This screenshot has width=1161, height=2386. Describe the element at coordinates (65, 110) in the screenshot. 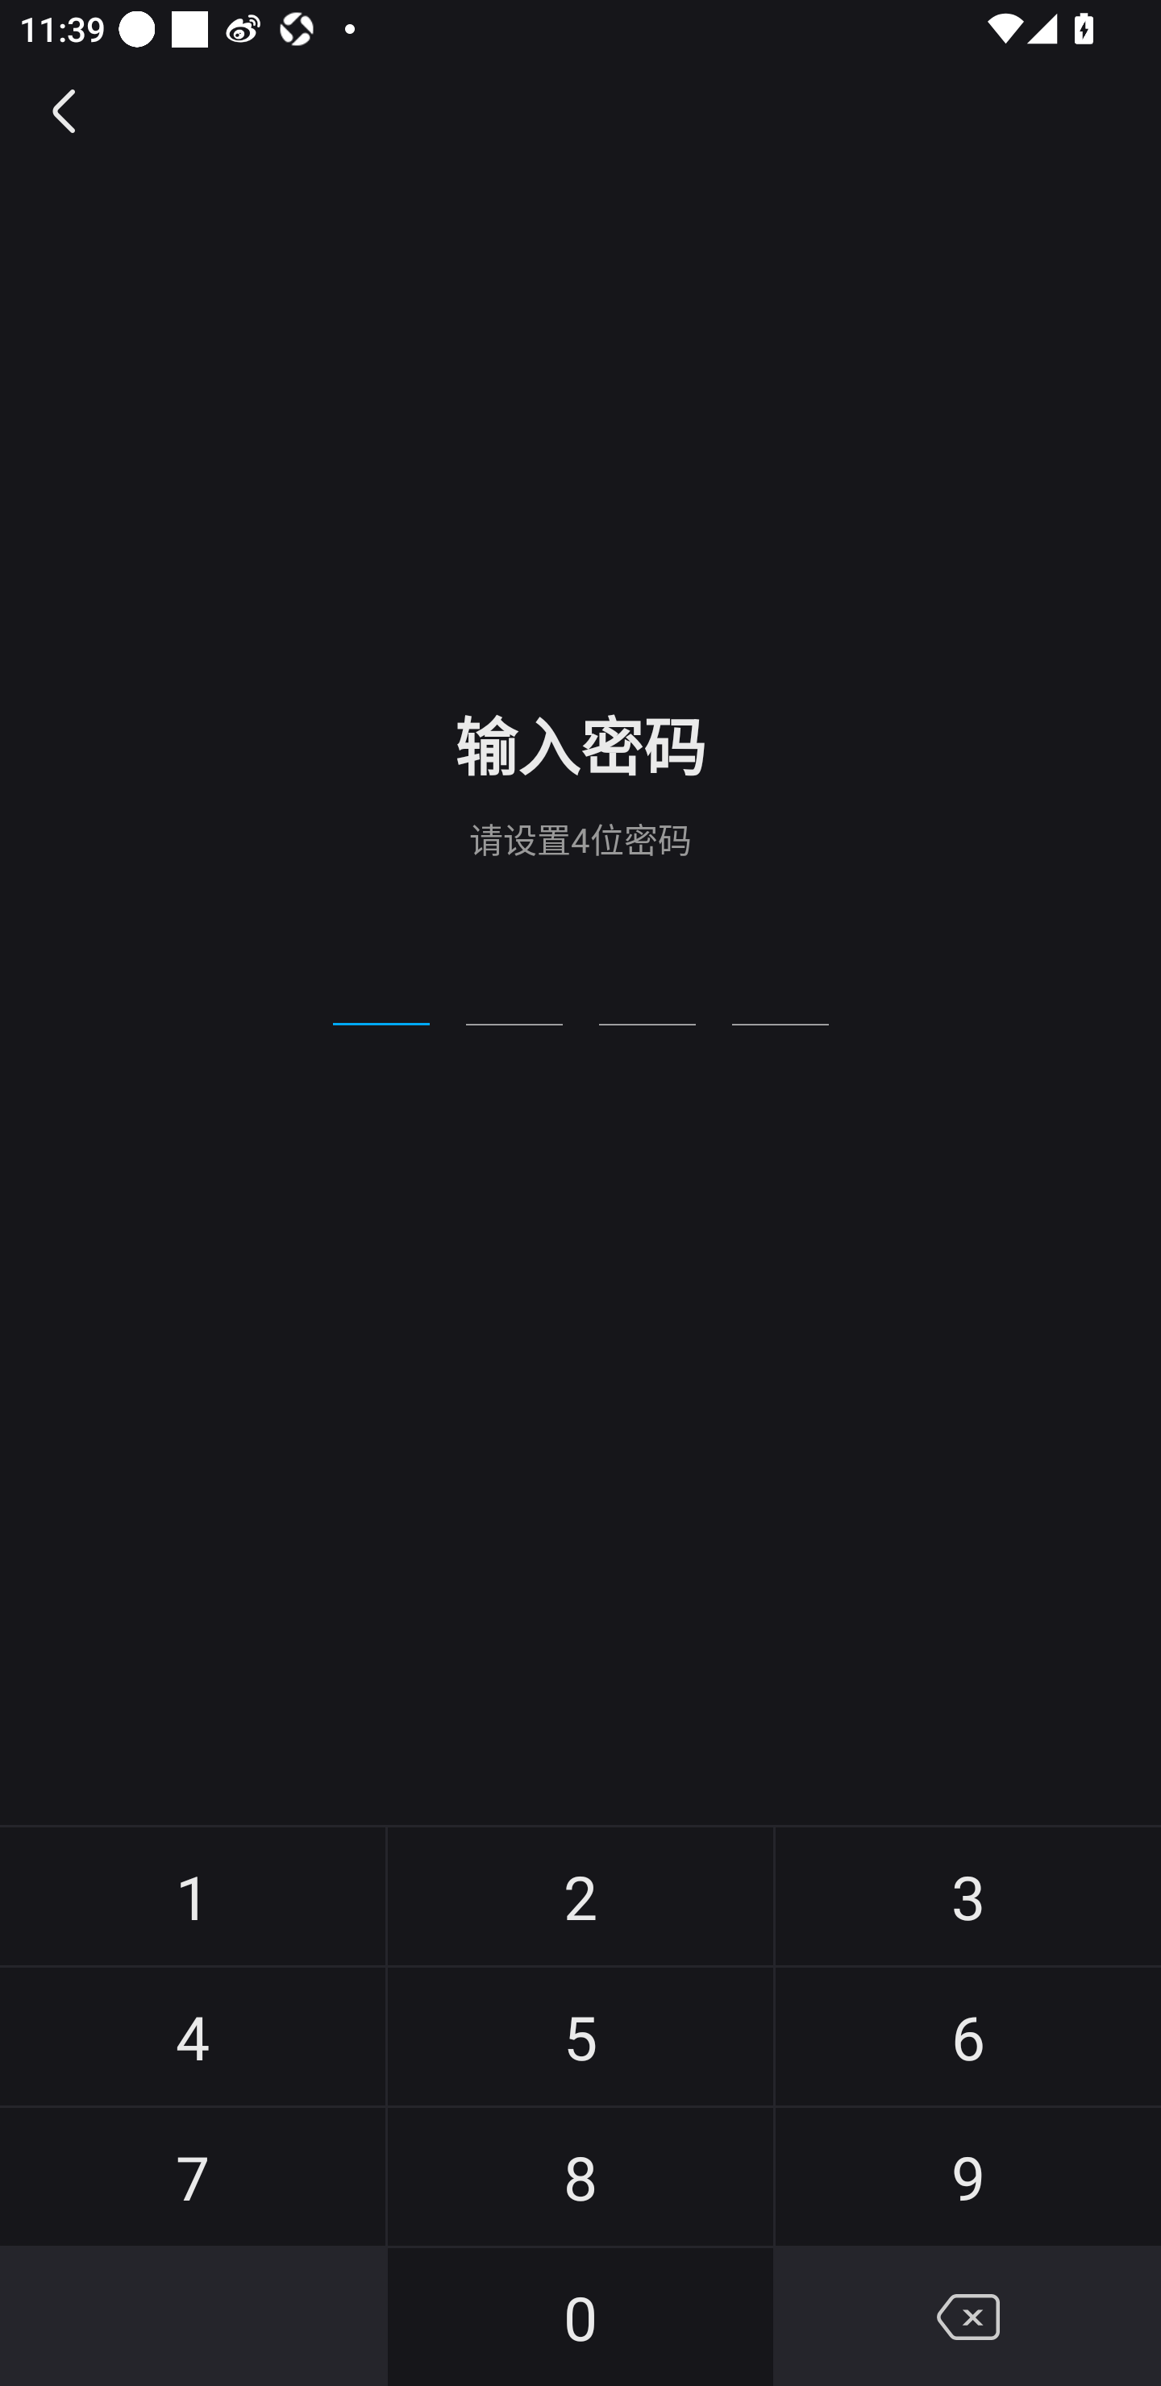

I see `返回` at that location.